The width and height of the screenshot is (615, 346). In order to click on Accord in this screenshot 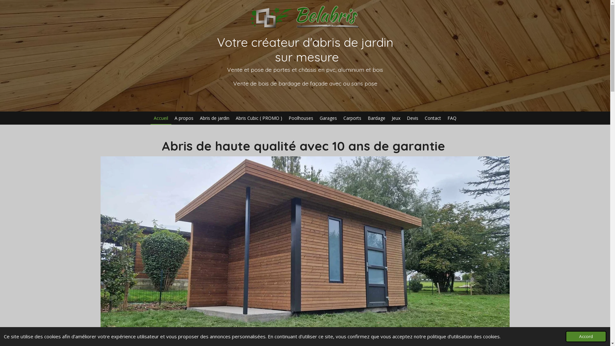, I will do `click(586, 336)`.